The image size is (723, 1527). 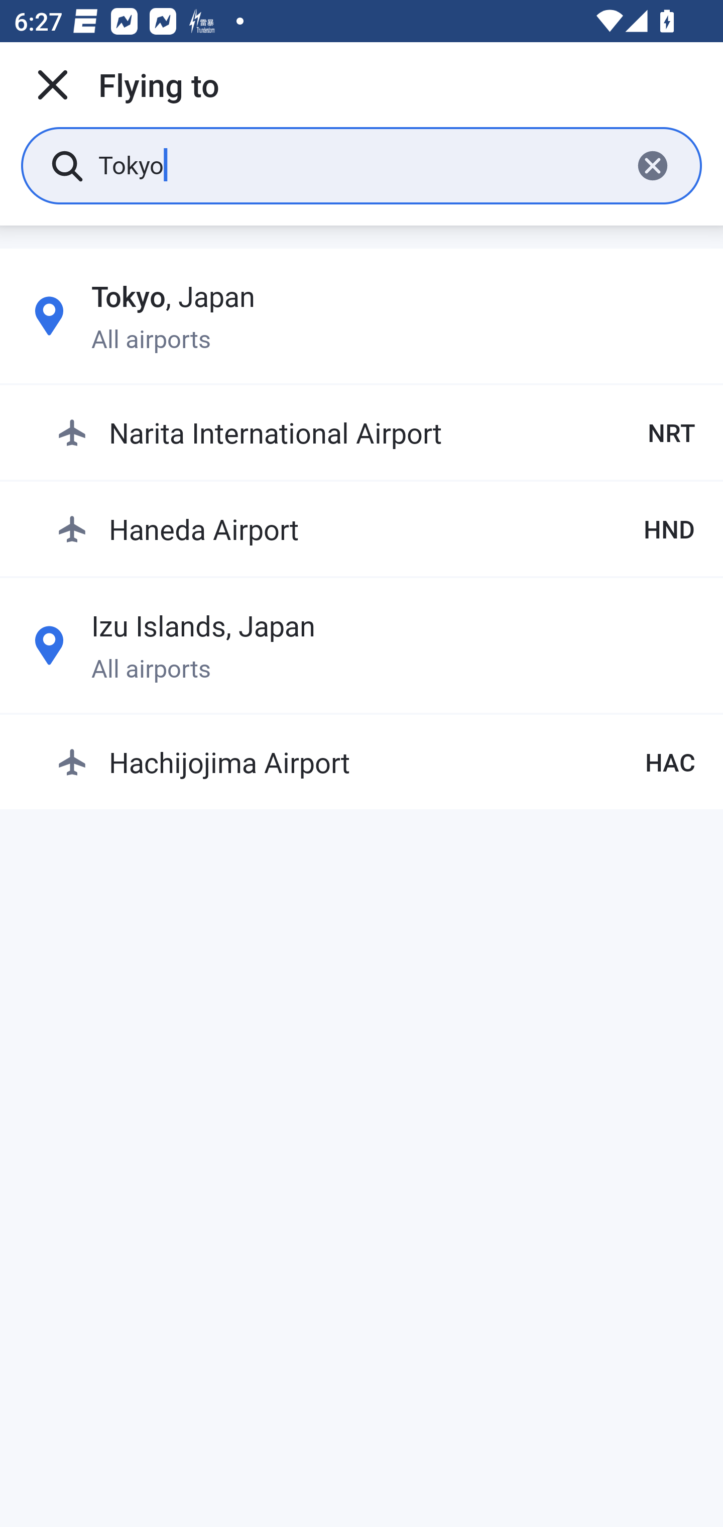 What do you see at coordinates (361, 645) in the screenshot?
I see `Izu Islands, Japan All airports` at bounding box center [361, 645].